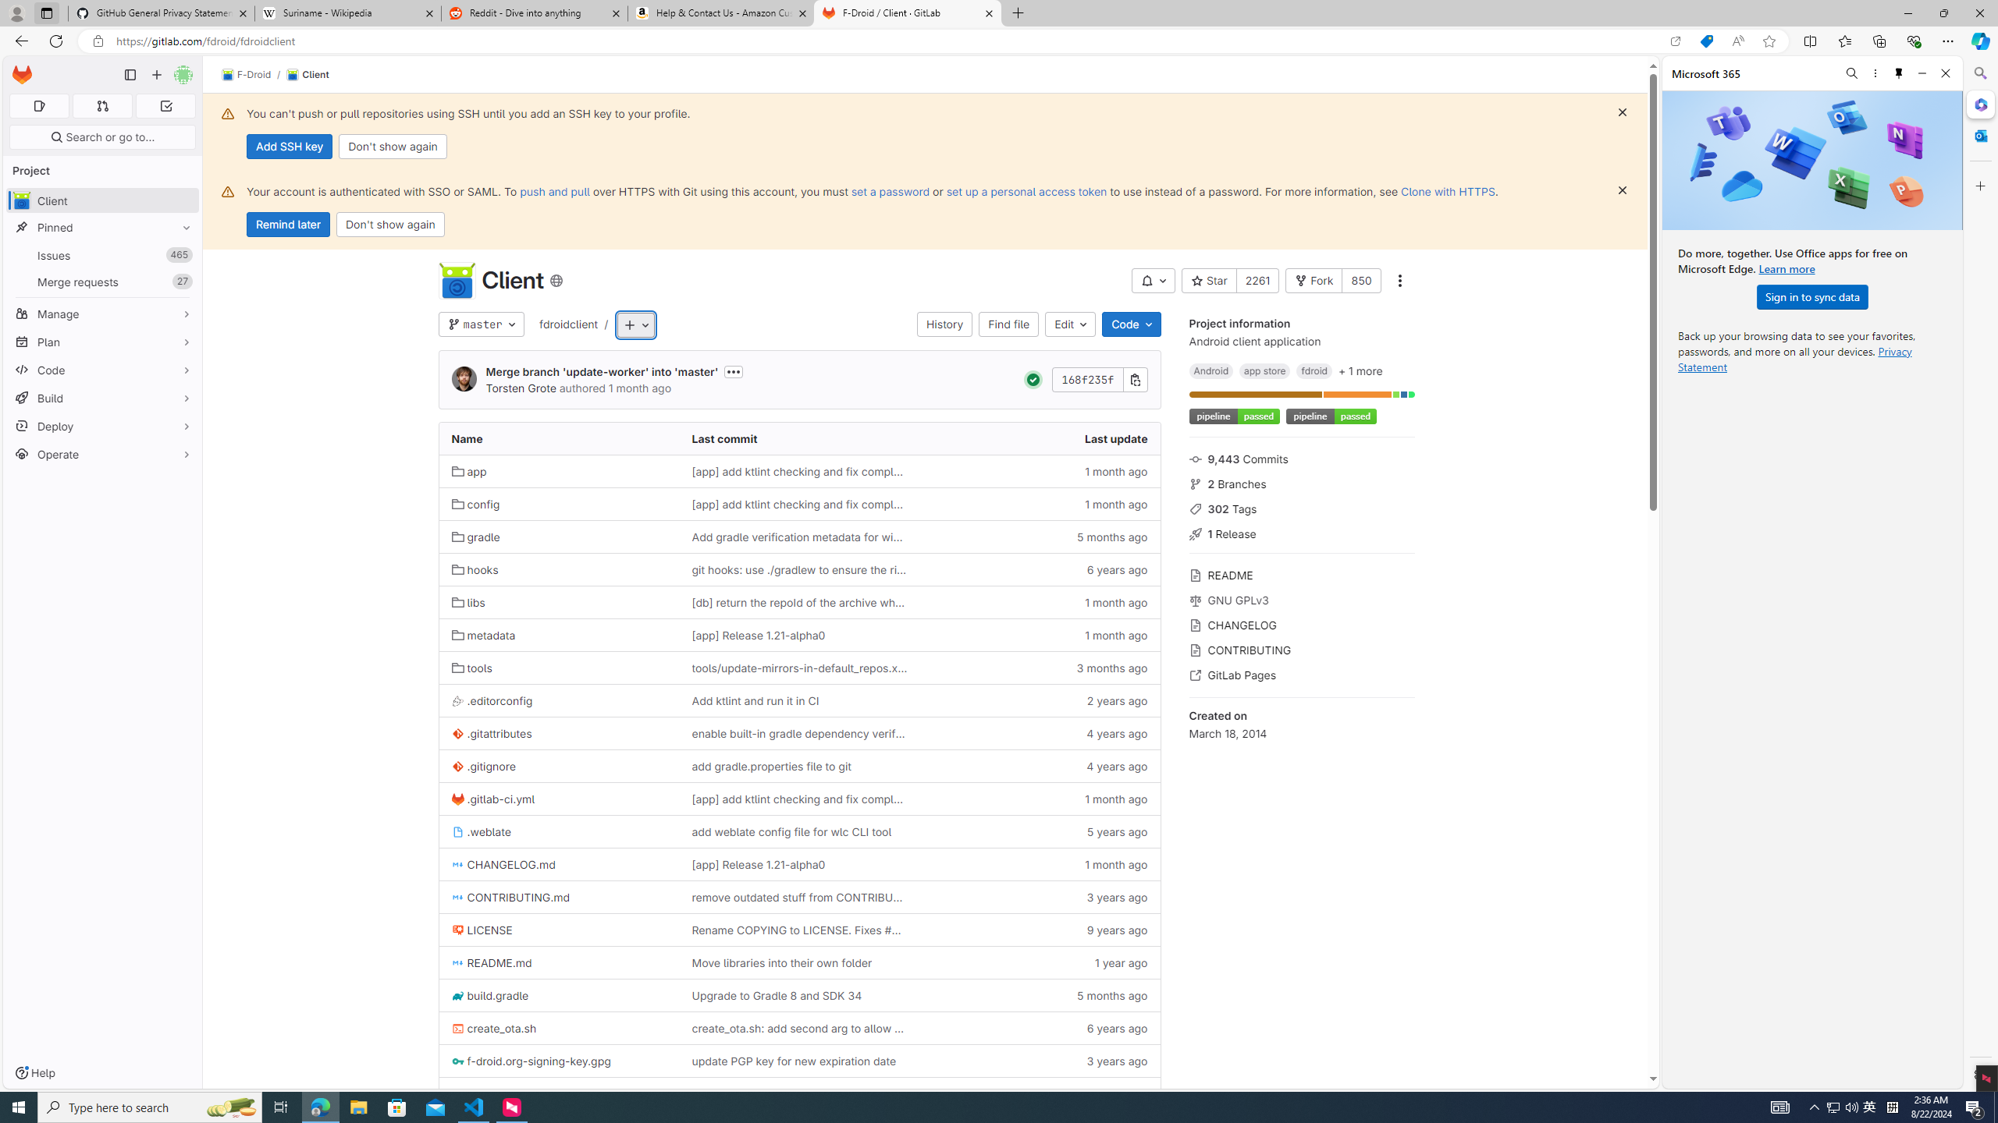  Describe the element at coordinates (559, 569) in the screenshot. I see `hooks` at that location.